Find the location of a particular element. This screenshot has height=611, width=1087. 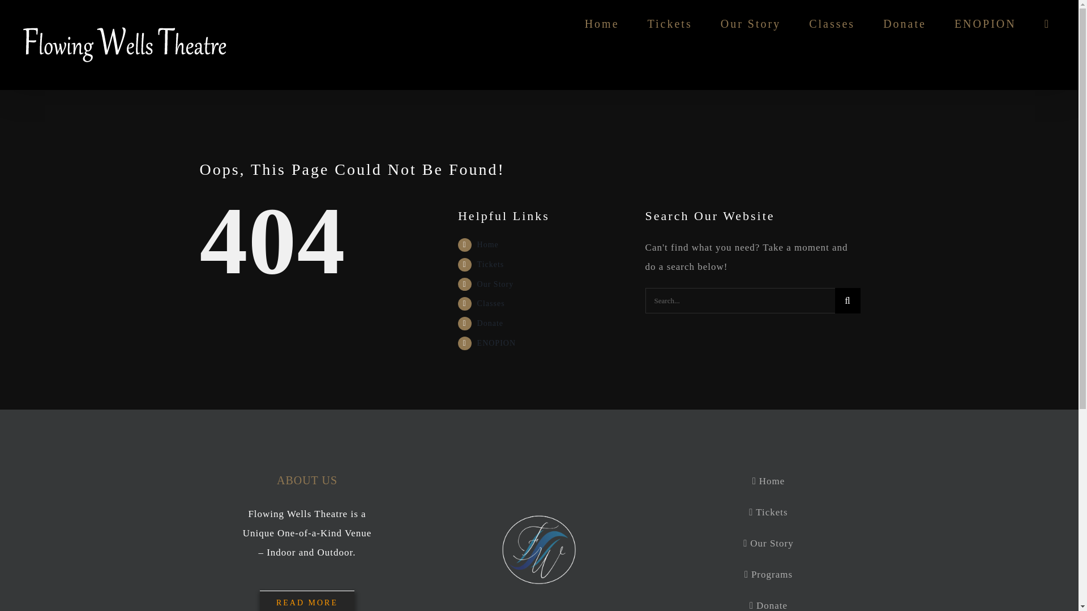

Classes is located at coordinates (831, 24).